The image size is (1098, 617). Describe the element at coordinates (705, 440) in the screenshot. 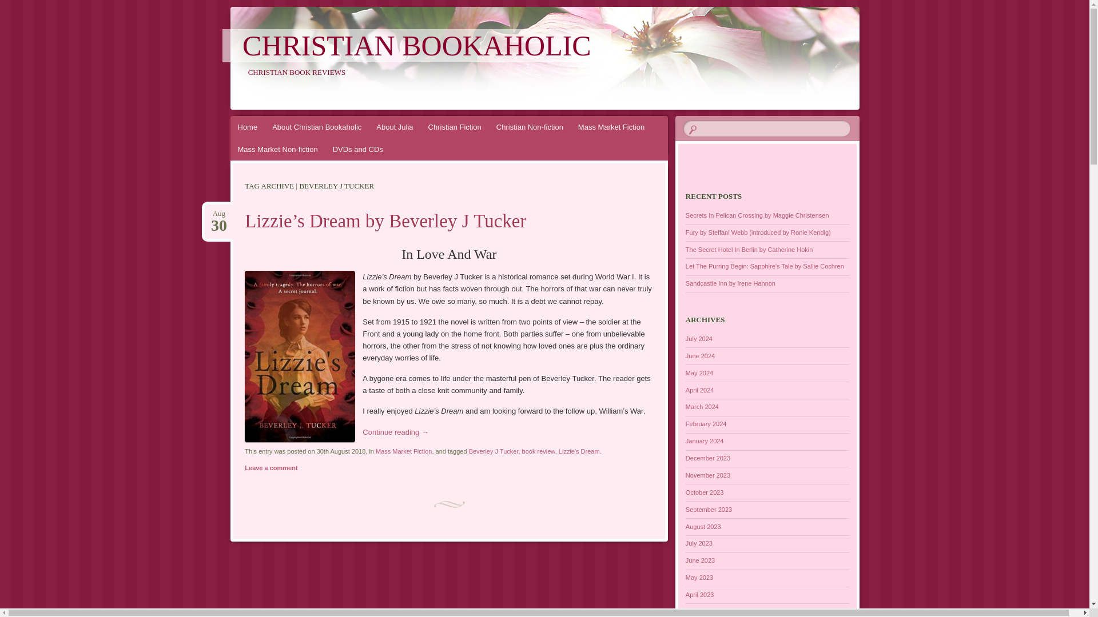

I see `January 2024` at that location.